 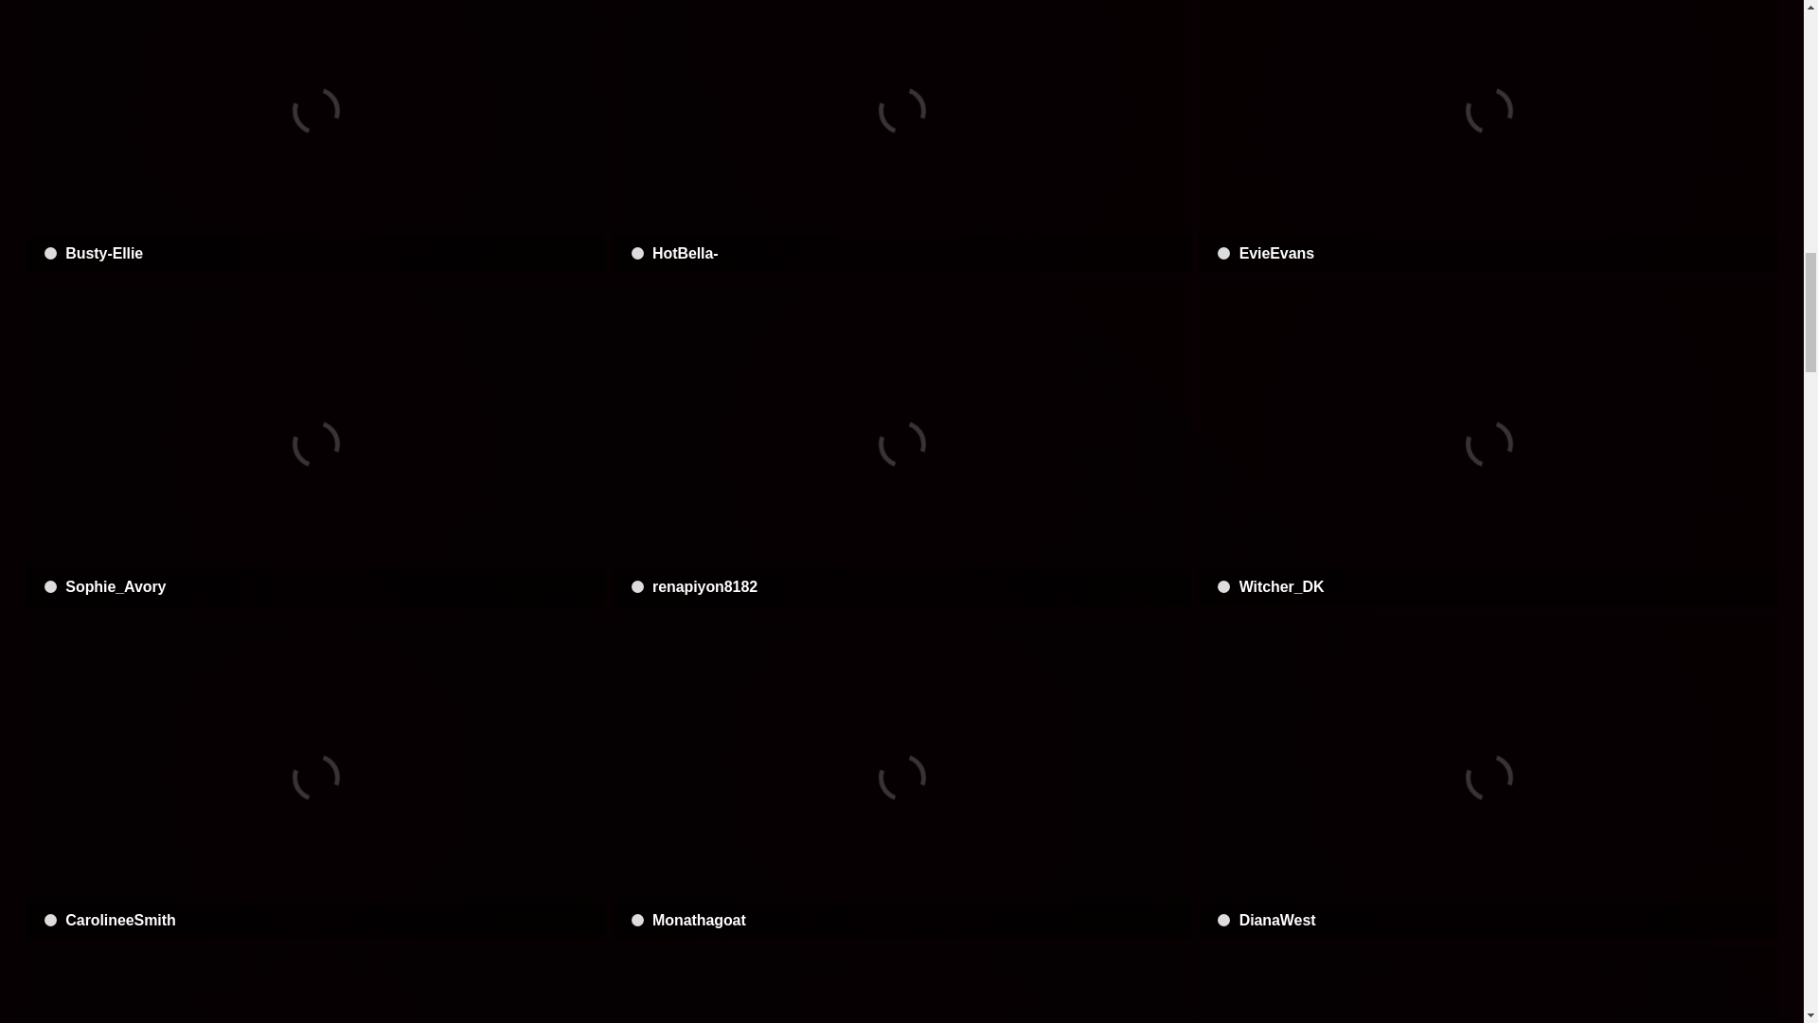 What do you see at coordinates (1488, 136) in the screenshot?
I see `EvieEvans` at bounding box center [1488, 136].